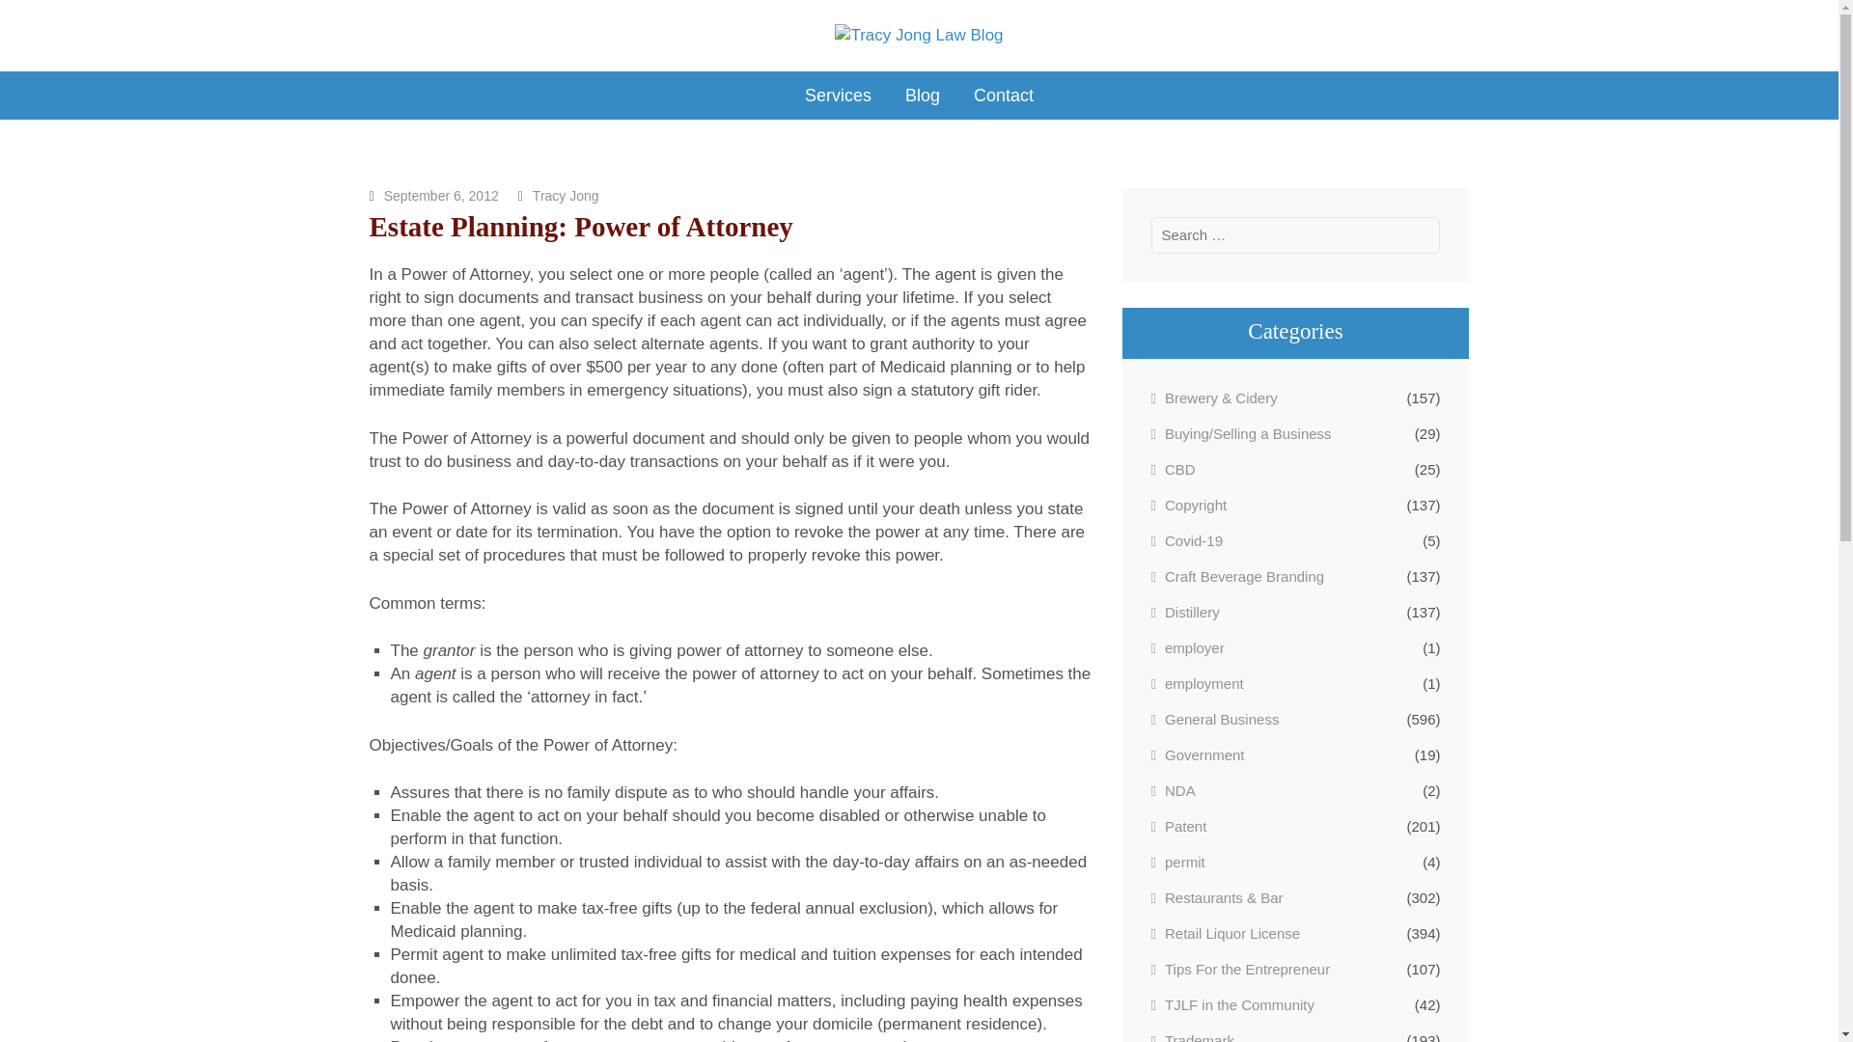 The width and height of the screenshot is (1853, 1042). I want to click on Blog, so click(923, 96).